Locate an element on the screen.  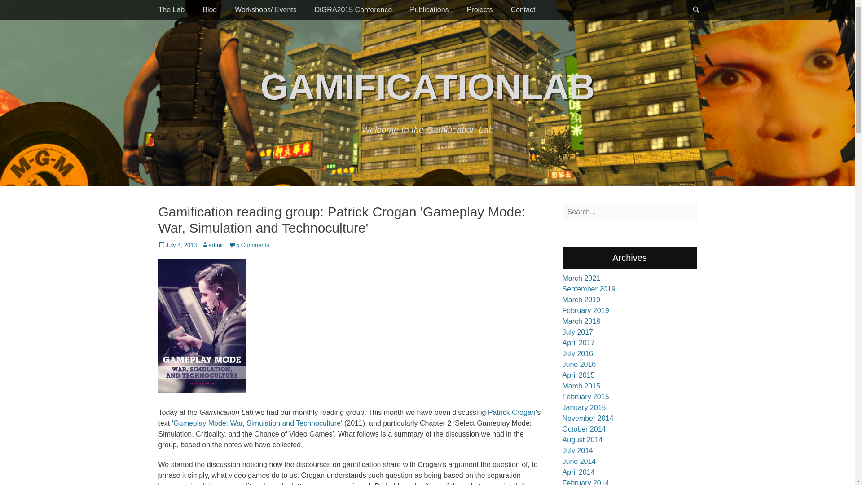
Publications is located at coordinates (429, 10).